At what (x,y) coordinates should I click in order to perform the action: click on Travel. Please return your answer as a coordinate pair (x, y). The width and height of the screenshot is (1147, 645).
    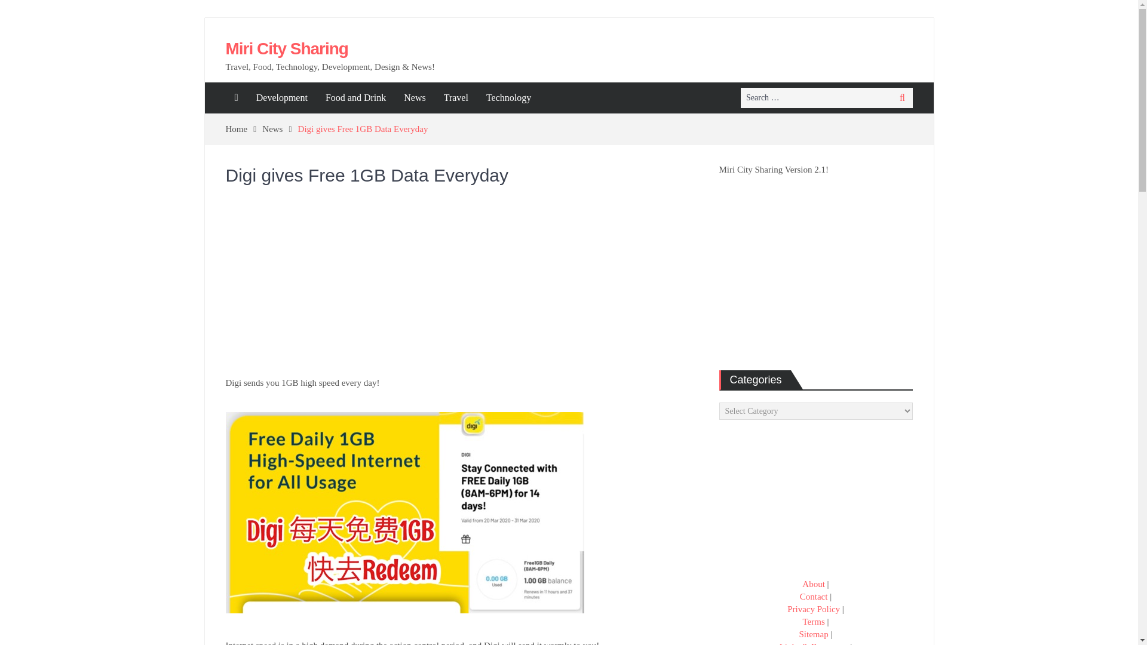
    Looking at the image, I should click on (455, 98).